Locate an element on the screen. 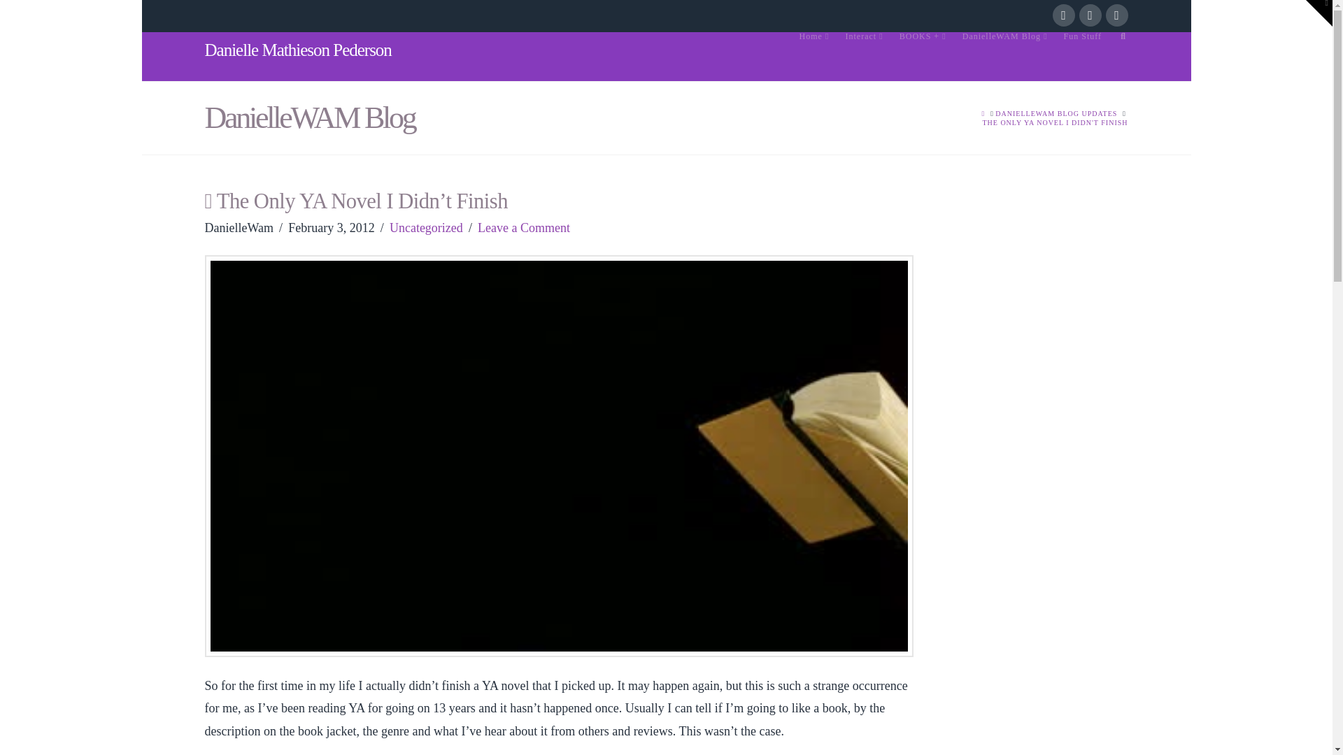  Interact is located at coordinates (864, 56).